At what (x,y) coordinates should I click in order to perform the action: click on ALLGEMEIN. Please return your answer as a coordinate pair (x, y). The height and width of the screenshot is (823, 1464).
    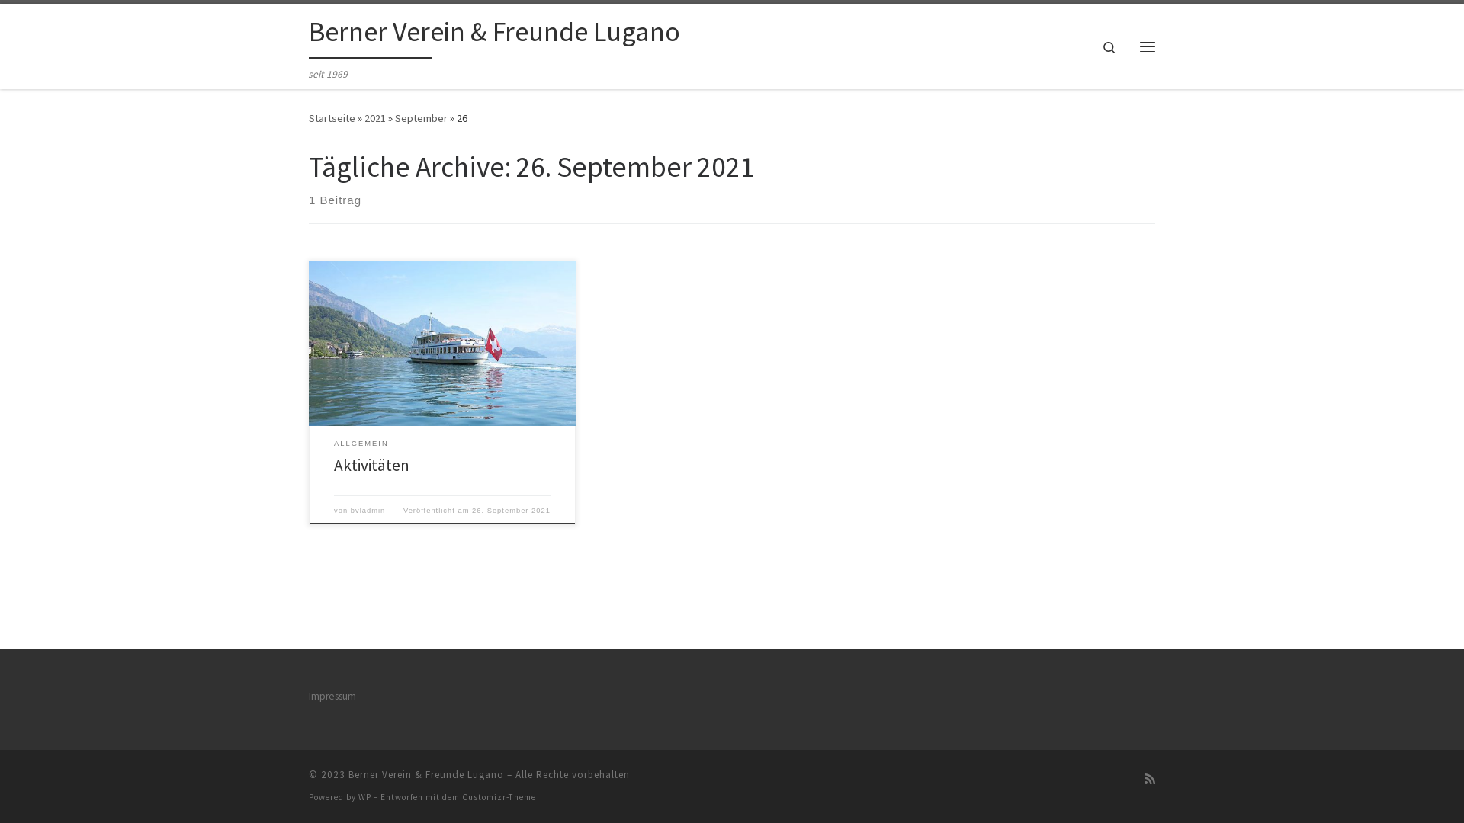
    Looking at the image, I should click on (361, 444).